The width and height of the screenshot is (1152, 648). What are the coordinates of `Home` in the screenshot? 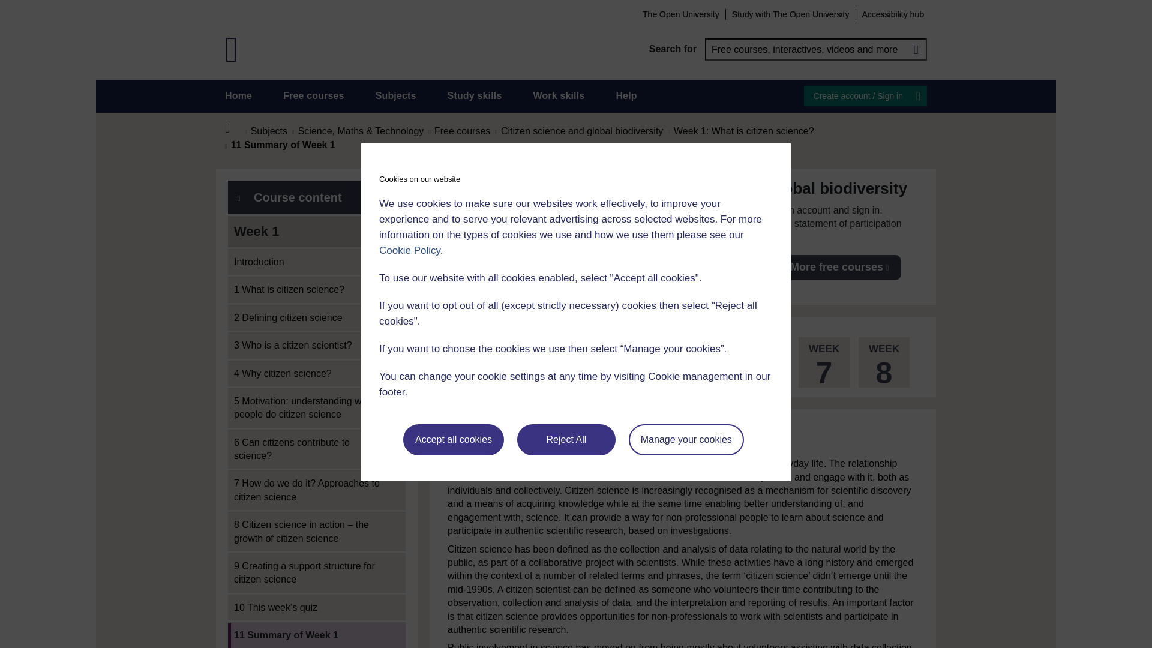 It's located at (238, 96).